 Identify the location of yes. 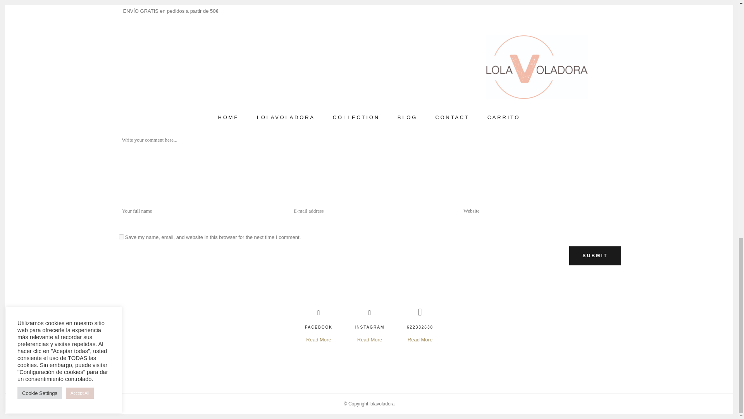
(121, 237).